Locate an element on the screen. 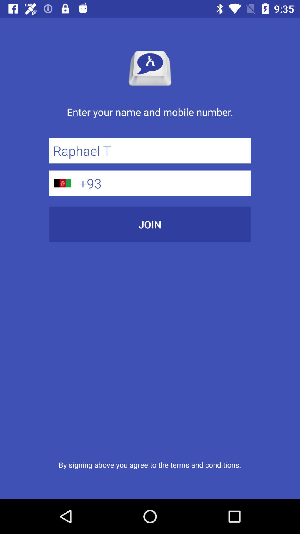 This screenshot has width=300, height=534. select the icon above join icon is located at coordinates (163, 183).